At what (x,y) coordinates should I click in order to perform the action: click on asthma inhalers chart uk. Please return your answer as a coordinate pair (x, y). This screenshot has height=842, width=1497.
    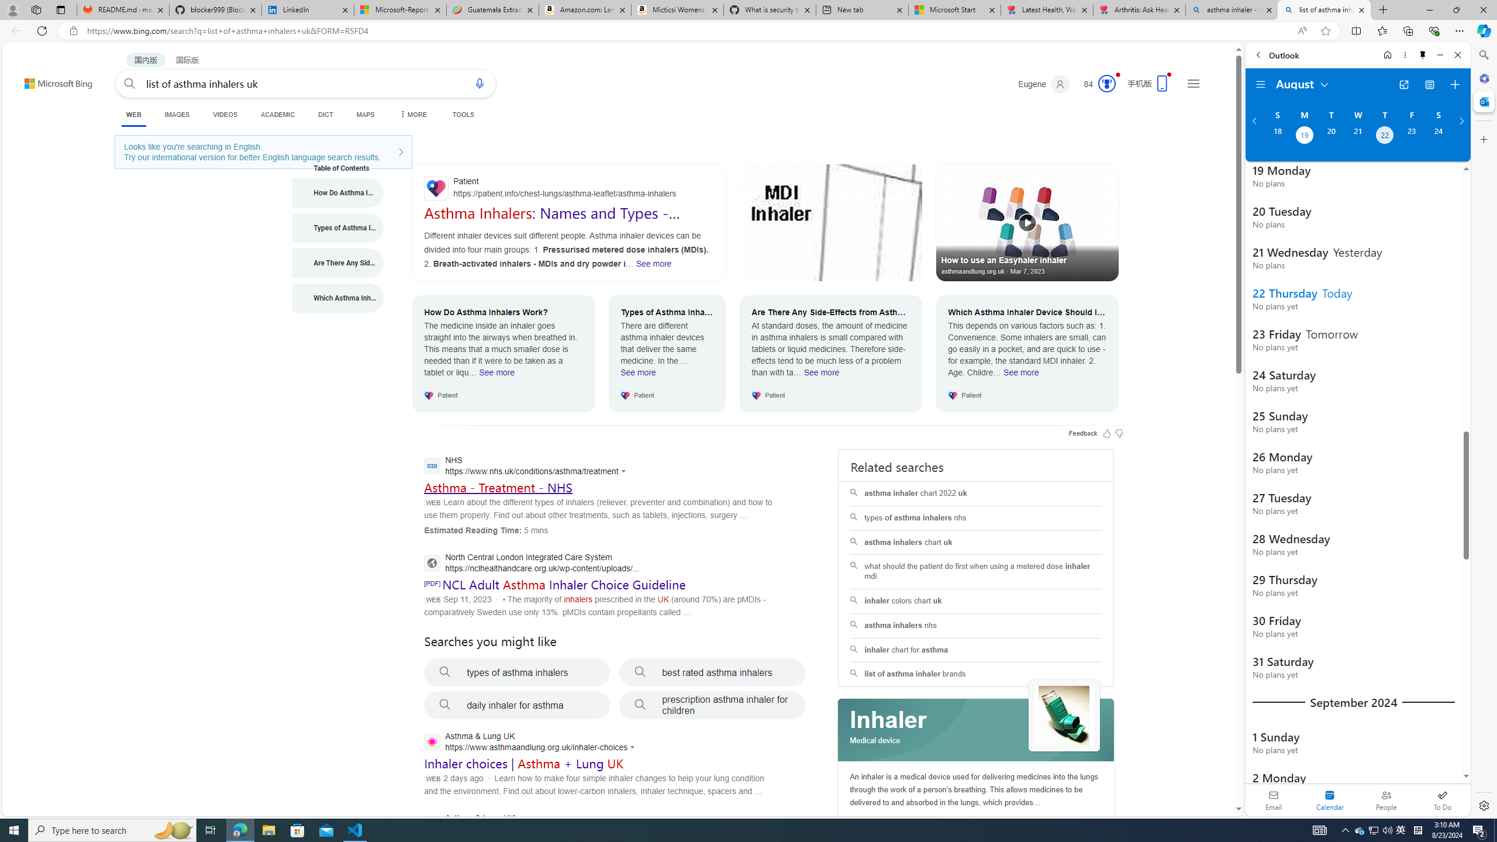
    Looking at the image, I should click on (975, 543).